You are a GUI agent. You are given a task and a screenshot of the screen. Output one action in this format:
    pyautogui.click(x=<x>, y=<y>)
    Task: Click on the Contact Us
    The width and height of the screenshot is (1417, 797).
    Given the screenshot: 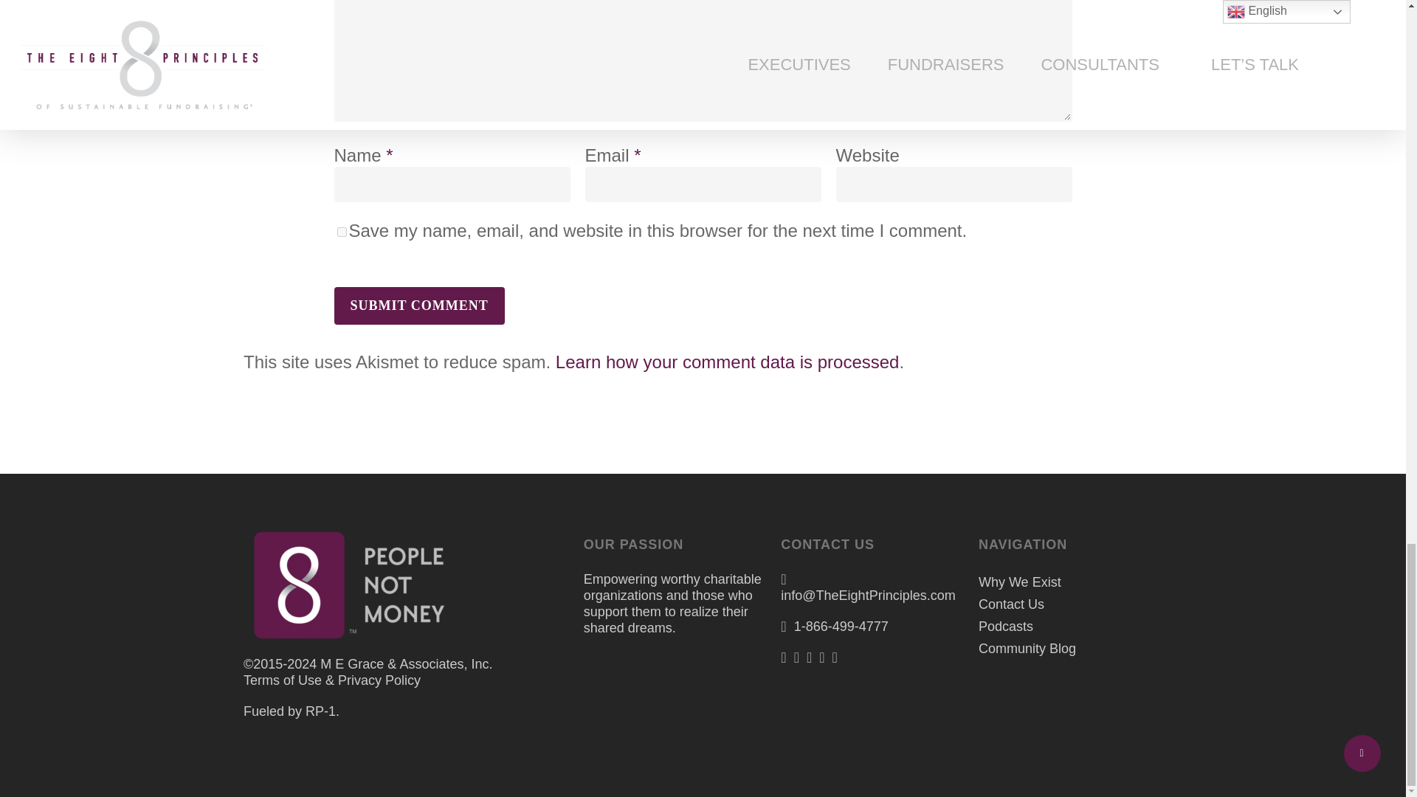 What is the action you would take?
    pyautogui.click(x=1068, y=604)
    